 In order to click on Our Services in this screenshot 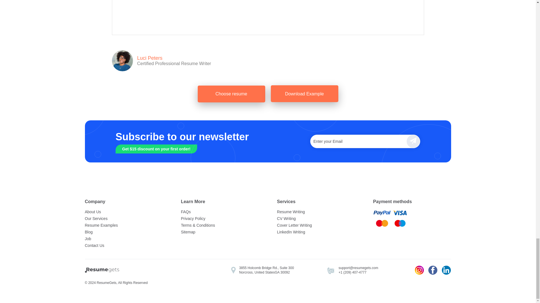, I will do `click(124, 218)`.